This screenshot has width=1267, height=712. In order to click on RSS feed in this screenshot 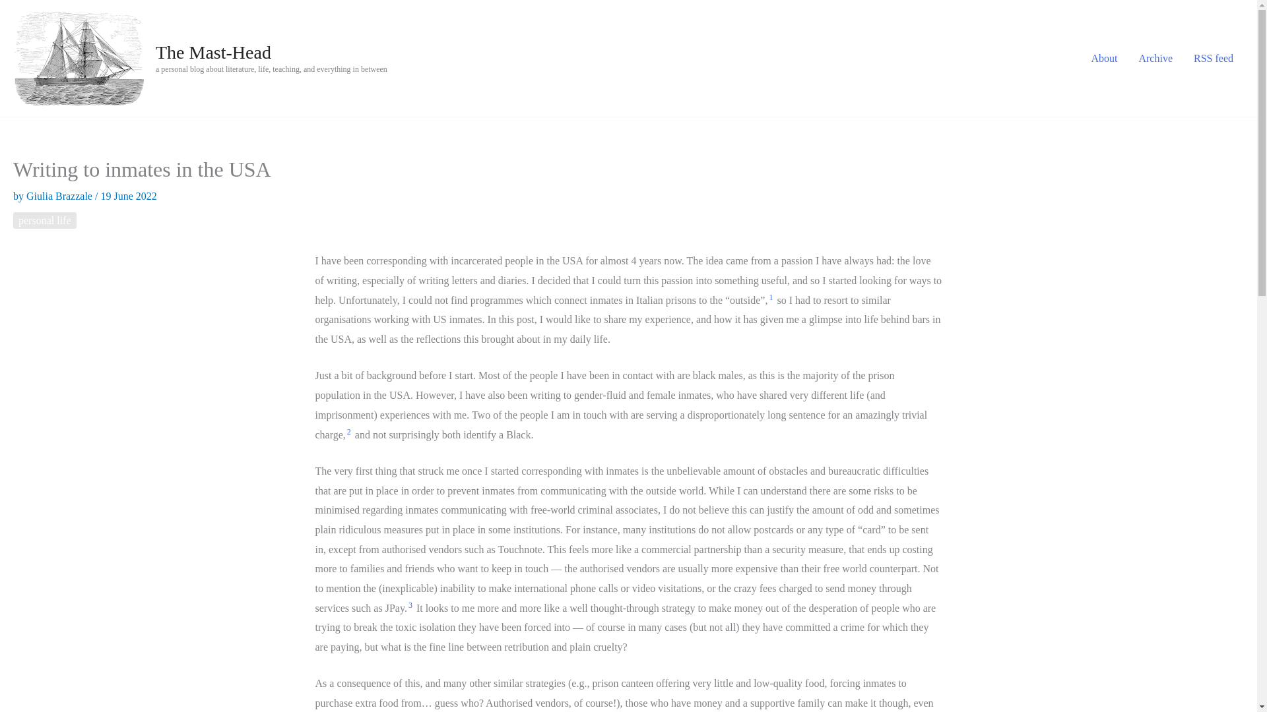, I will do `click(1214, 58)`.